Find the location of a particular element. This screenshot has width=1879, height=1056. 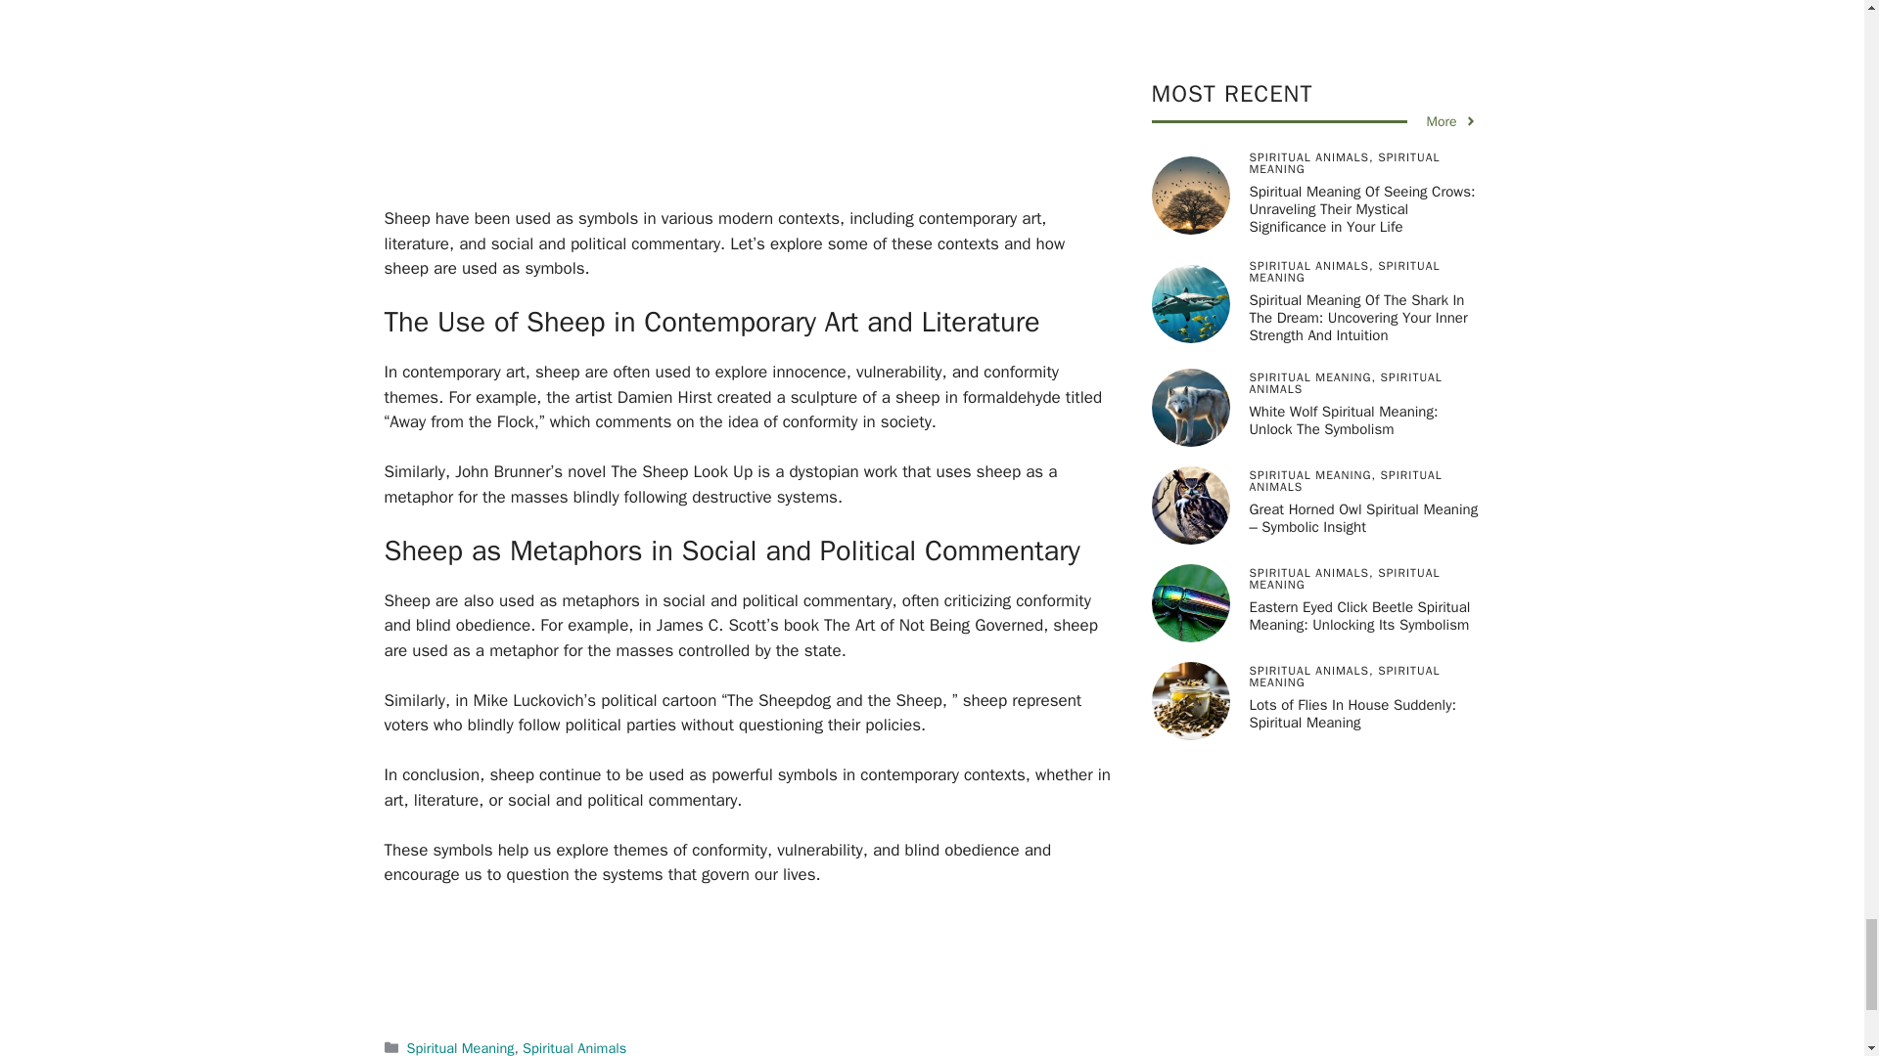

Spiritual Animals is located at coordinates (573, 1047).